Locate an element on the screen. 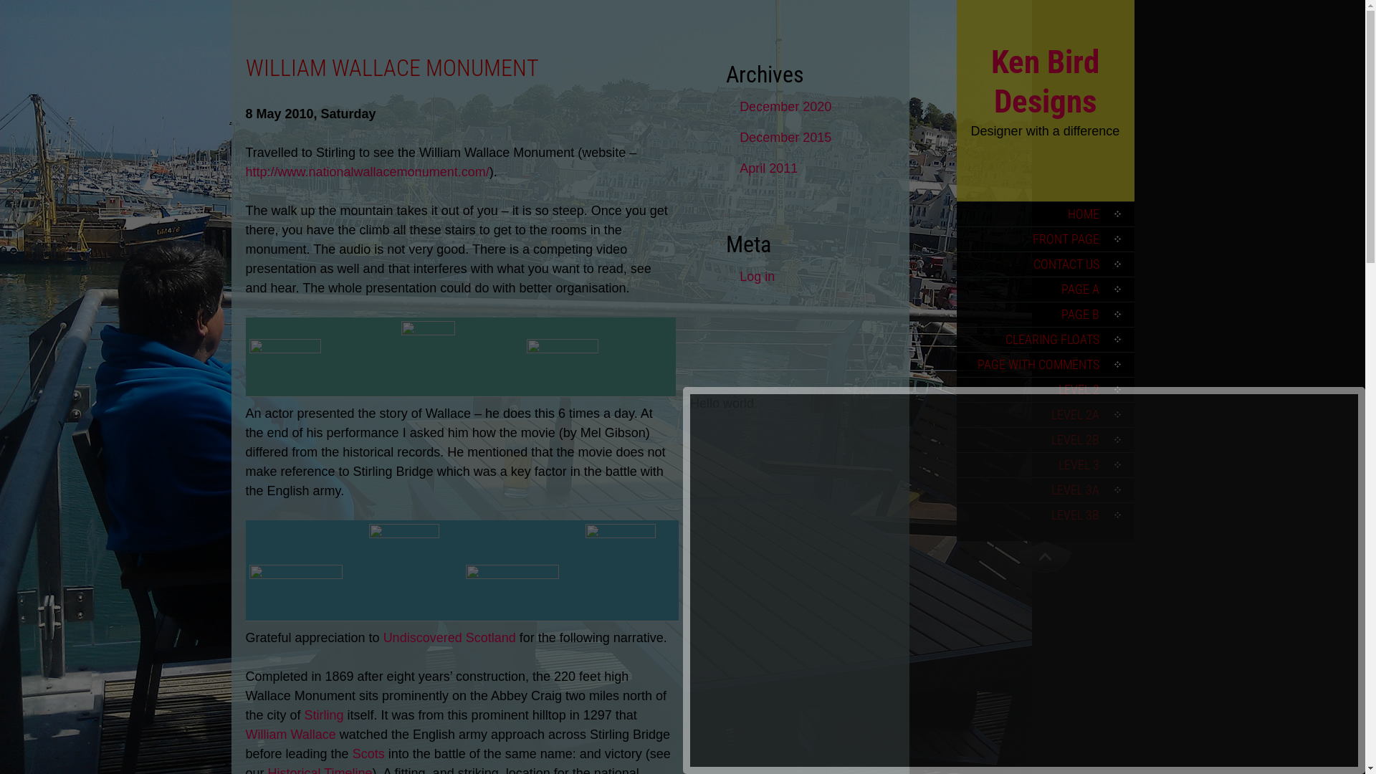 The width and height of the screenshot is (1376, 774). http://www.nationalwallacemonument.com/ is located at coordinates (367, 172).